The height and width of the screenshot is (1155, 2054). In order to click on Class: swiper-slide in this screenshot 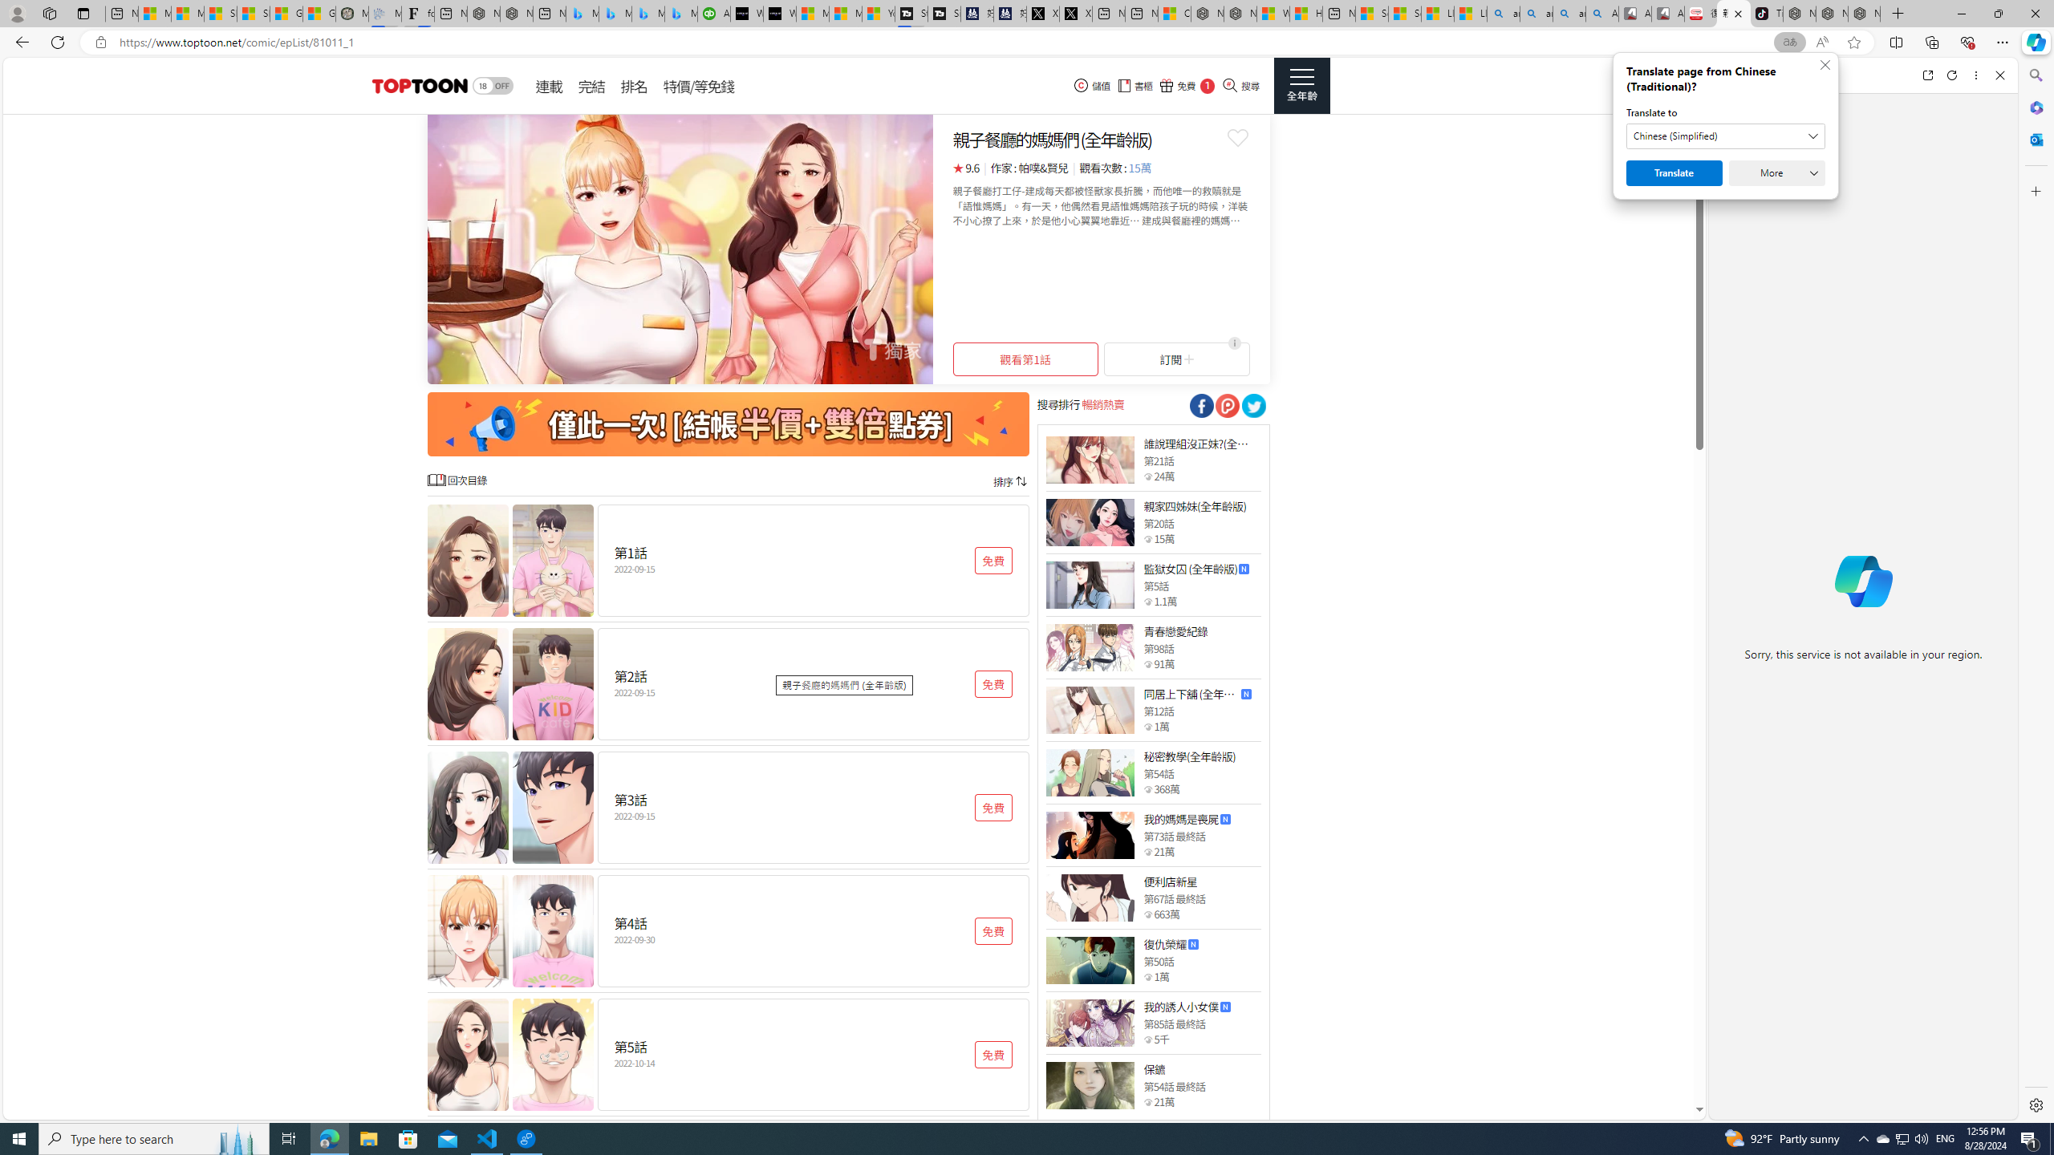, I will do `click(680, 249)`.